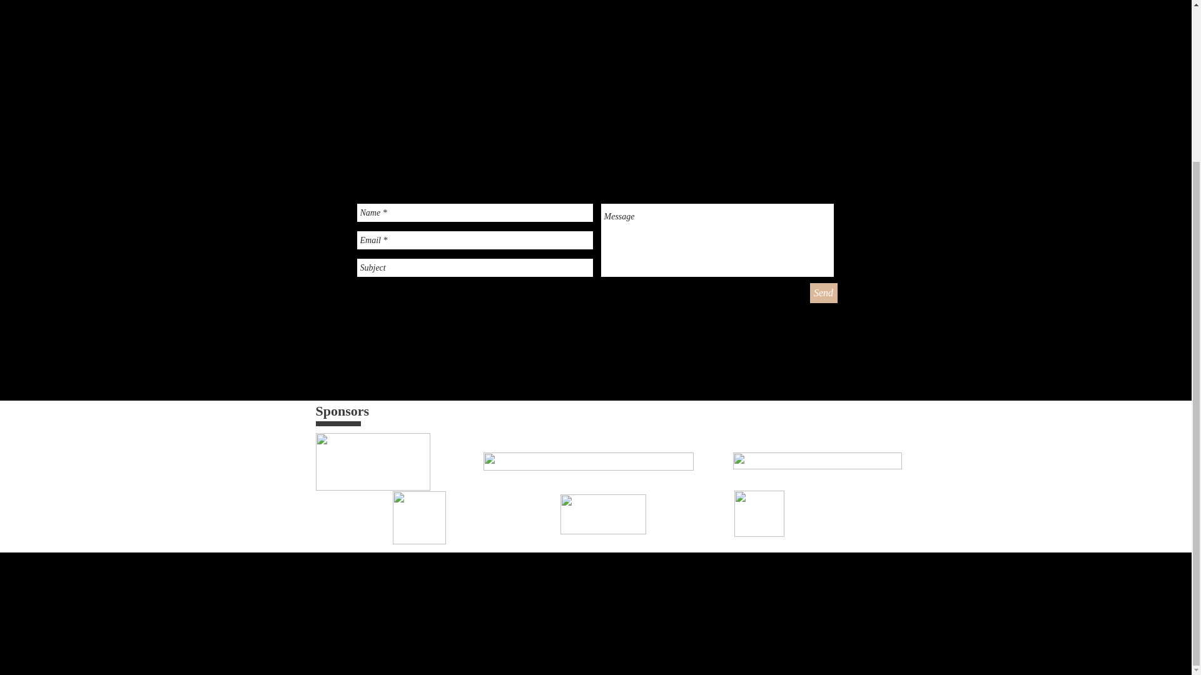 Image resolution: width=1201 pixels, height=675 pixels. I want to click on inner cirlce.png, so click(419, 517).